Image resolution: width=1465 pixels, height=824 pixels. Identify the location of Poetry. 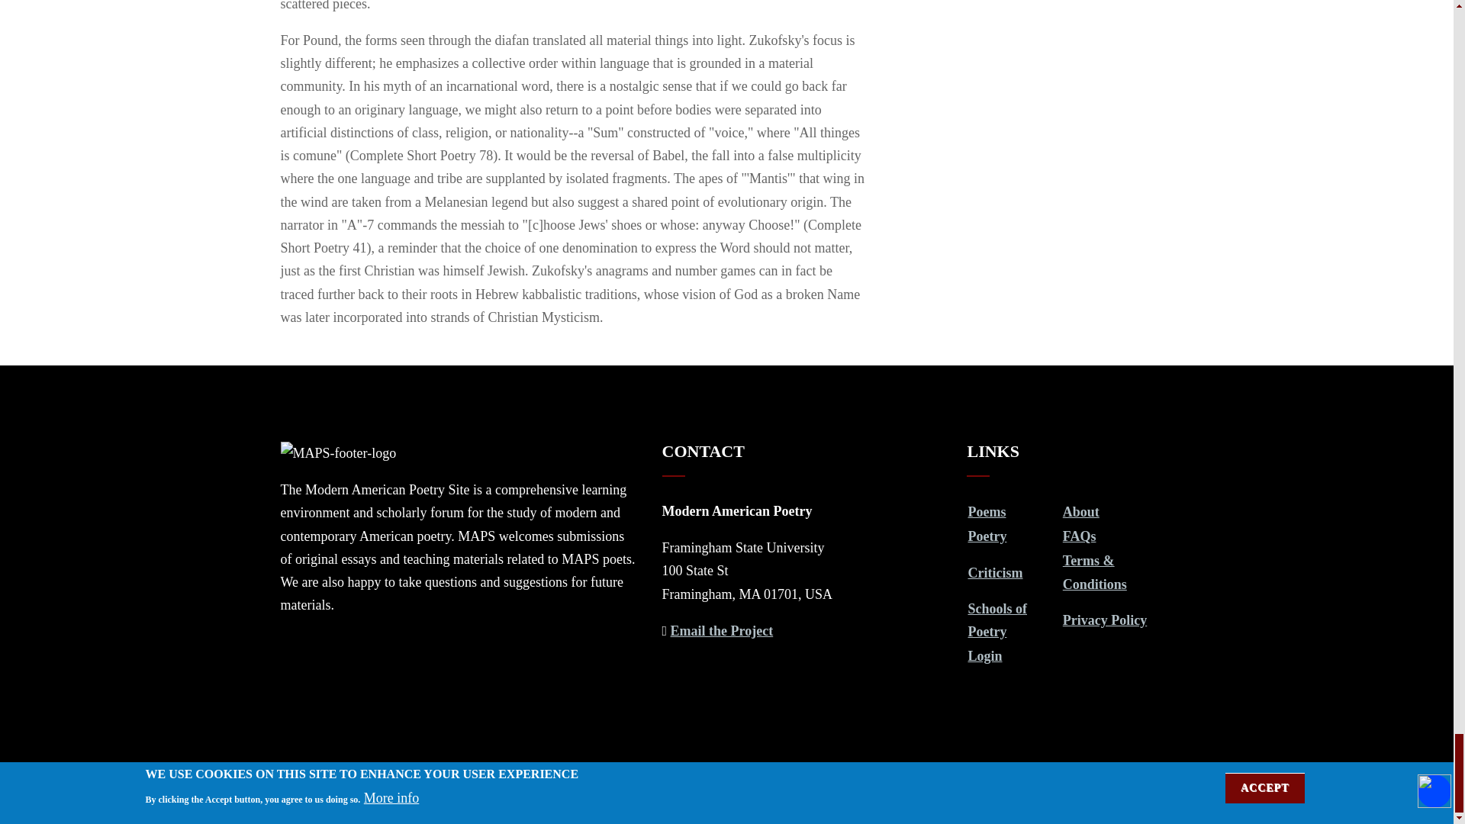
(987, 536).